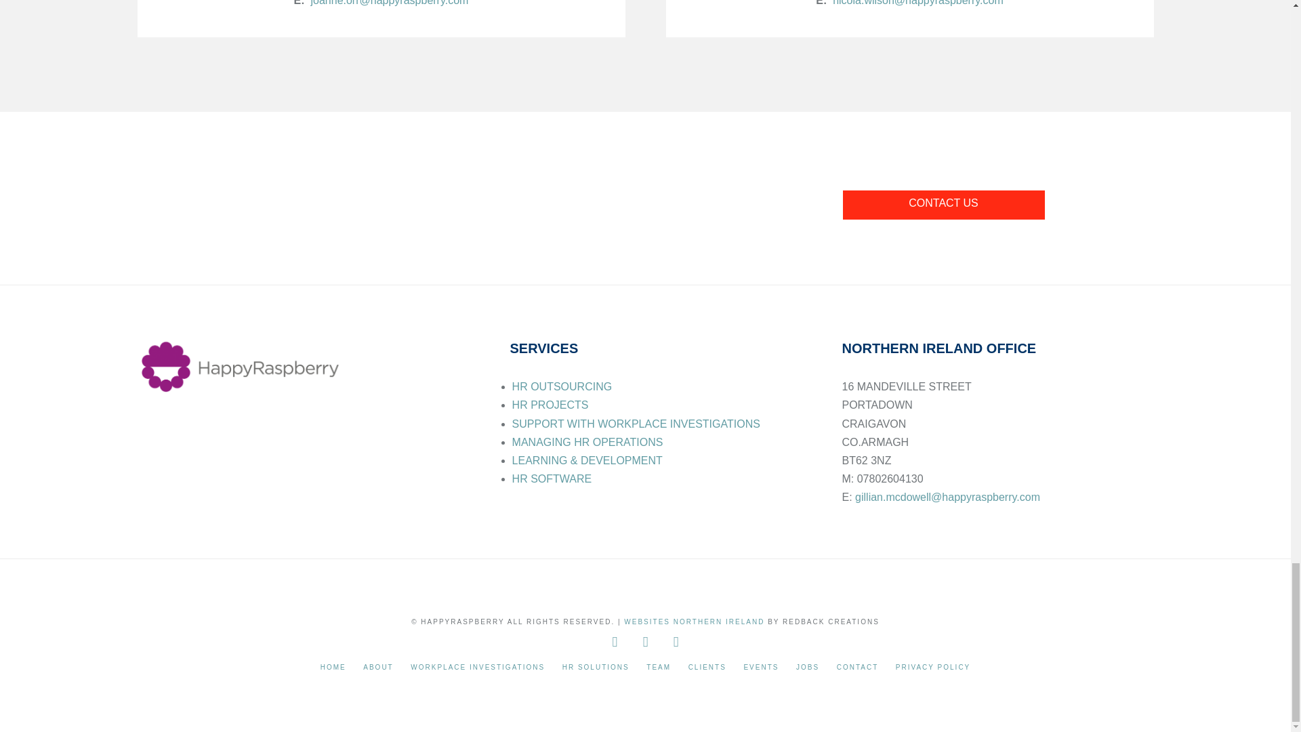 The image size is (1301, 732). Describe the element at coordinates (562, 386) in the screenshot. I see `HR OUTSOURCING` at that location.